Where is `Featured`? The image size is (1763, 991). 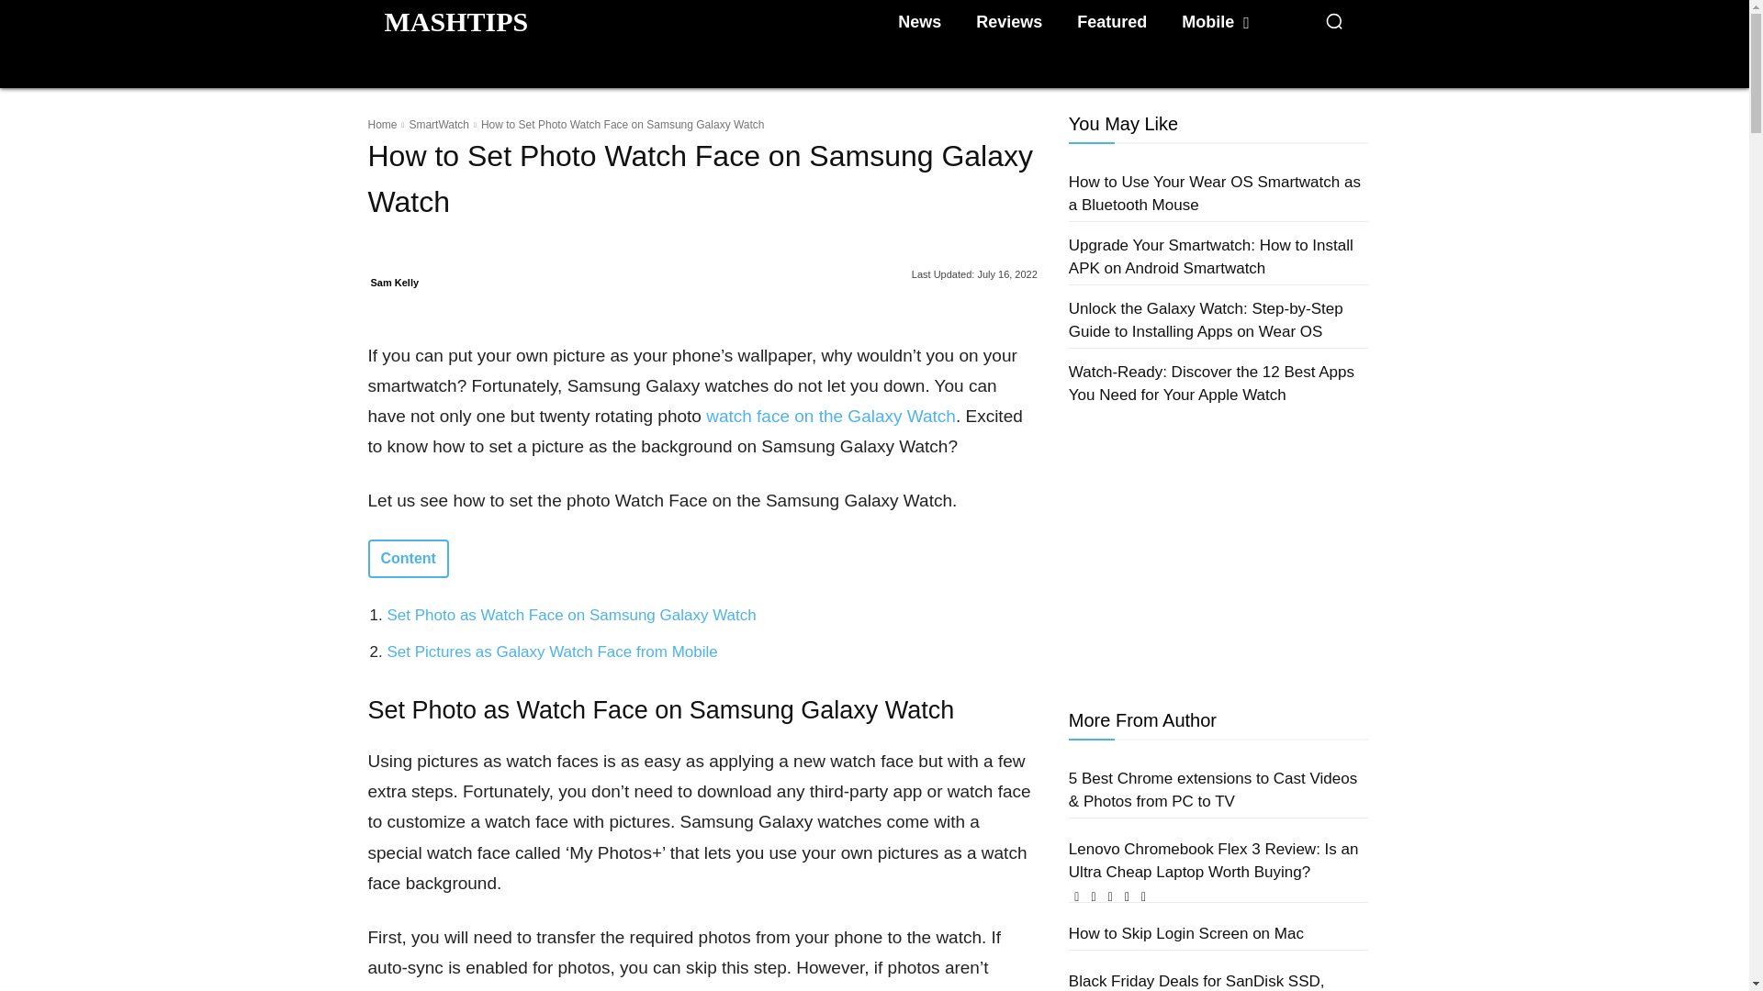
Featured is located at coordinates (1112, 22).